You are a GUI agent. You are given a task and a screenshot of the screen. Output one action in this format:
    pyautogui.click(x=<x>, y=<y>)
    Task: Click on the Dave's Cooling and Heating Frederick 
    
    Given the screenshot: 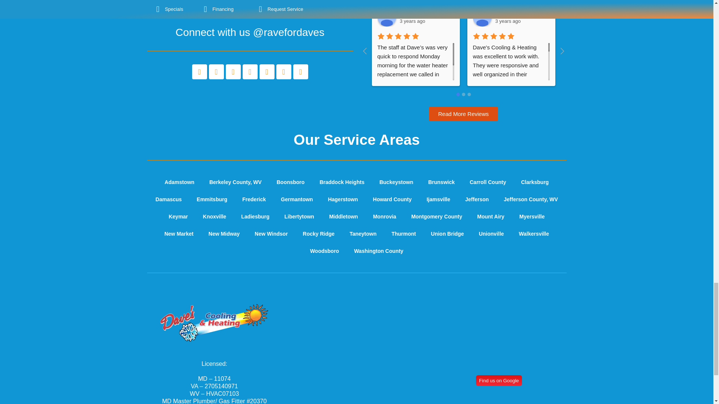 What is the action you would take?
    pyautogui.click(x=498, y=325)
    